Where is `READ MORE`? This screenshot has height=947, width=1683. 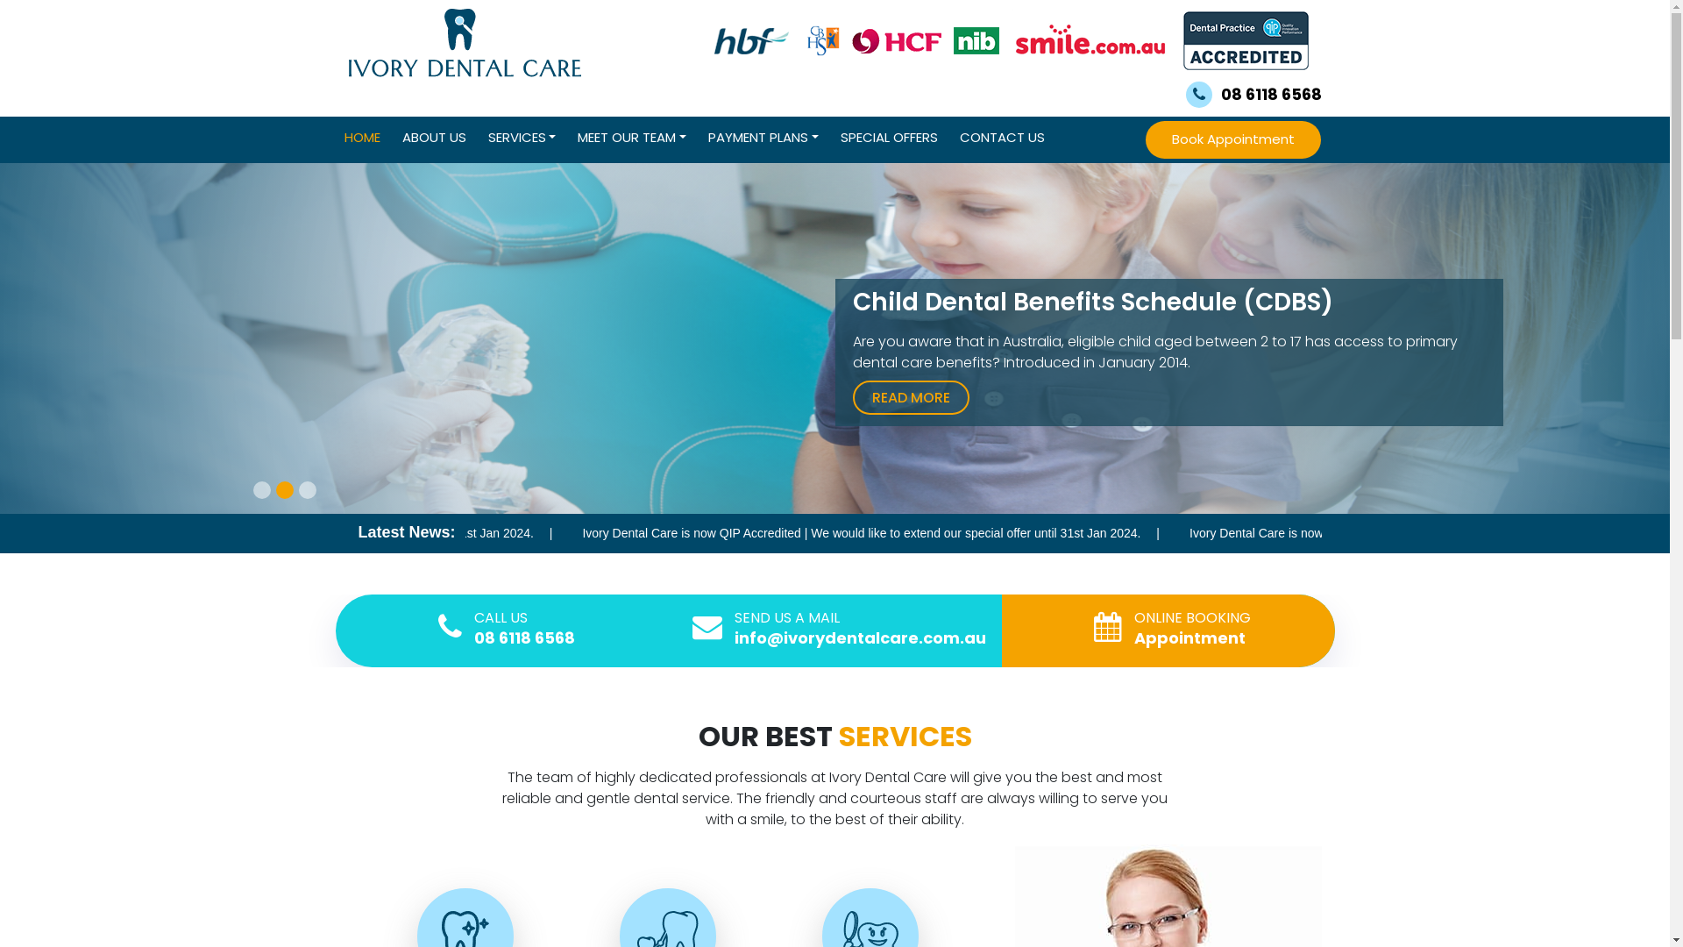 READ MORE is located at coordinates (913, 398).